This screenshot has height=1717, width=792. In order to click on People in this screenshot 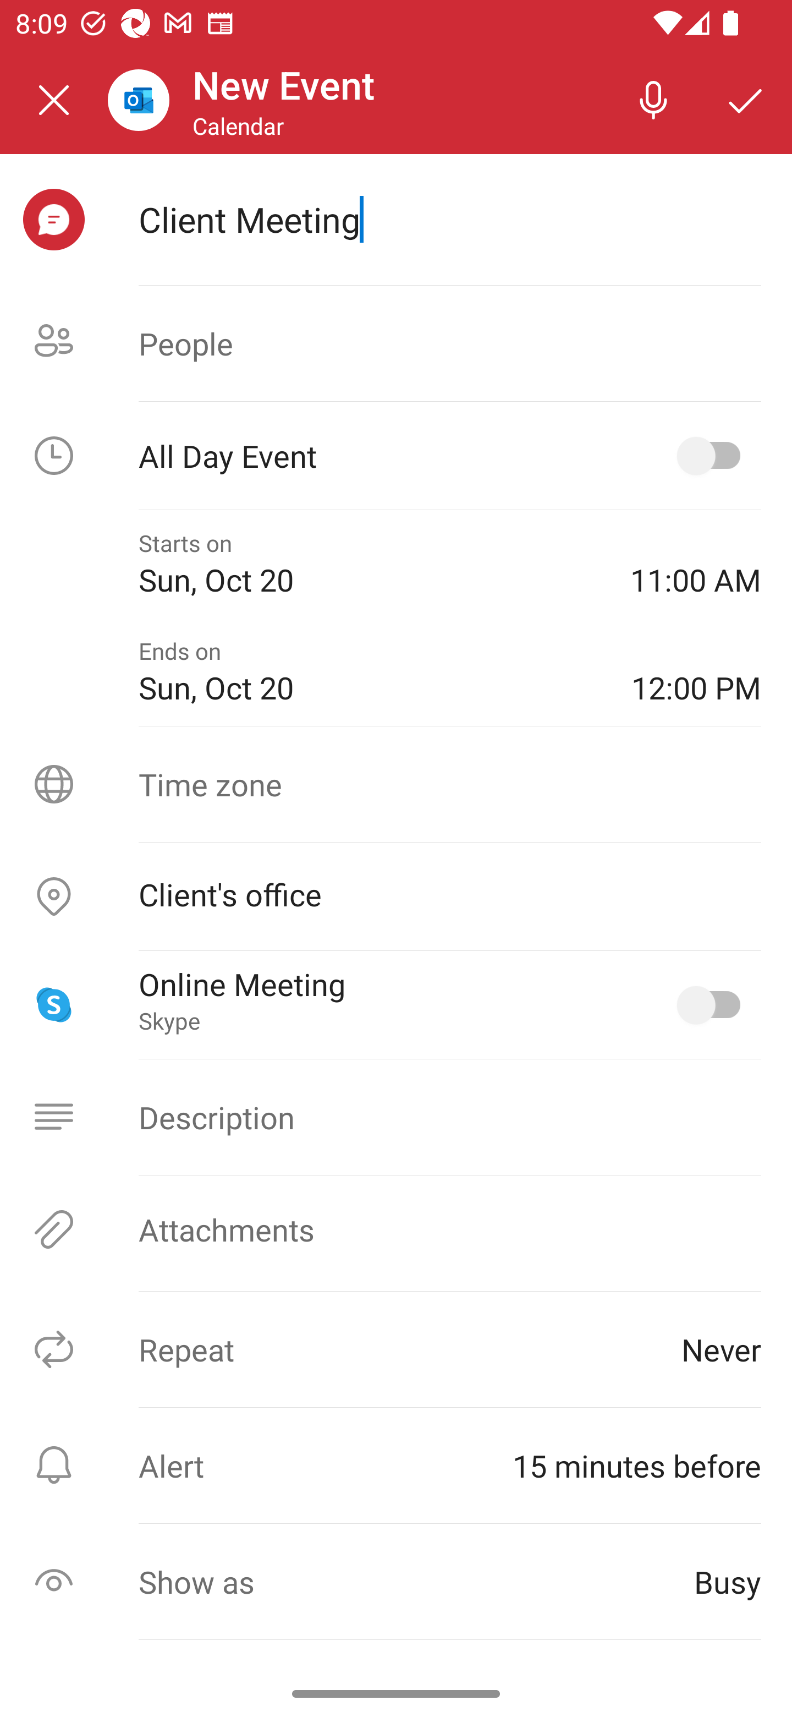, I will do `click(396, 343)`.